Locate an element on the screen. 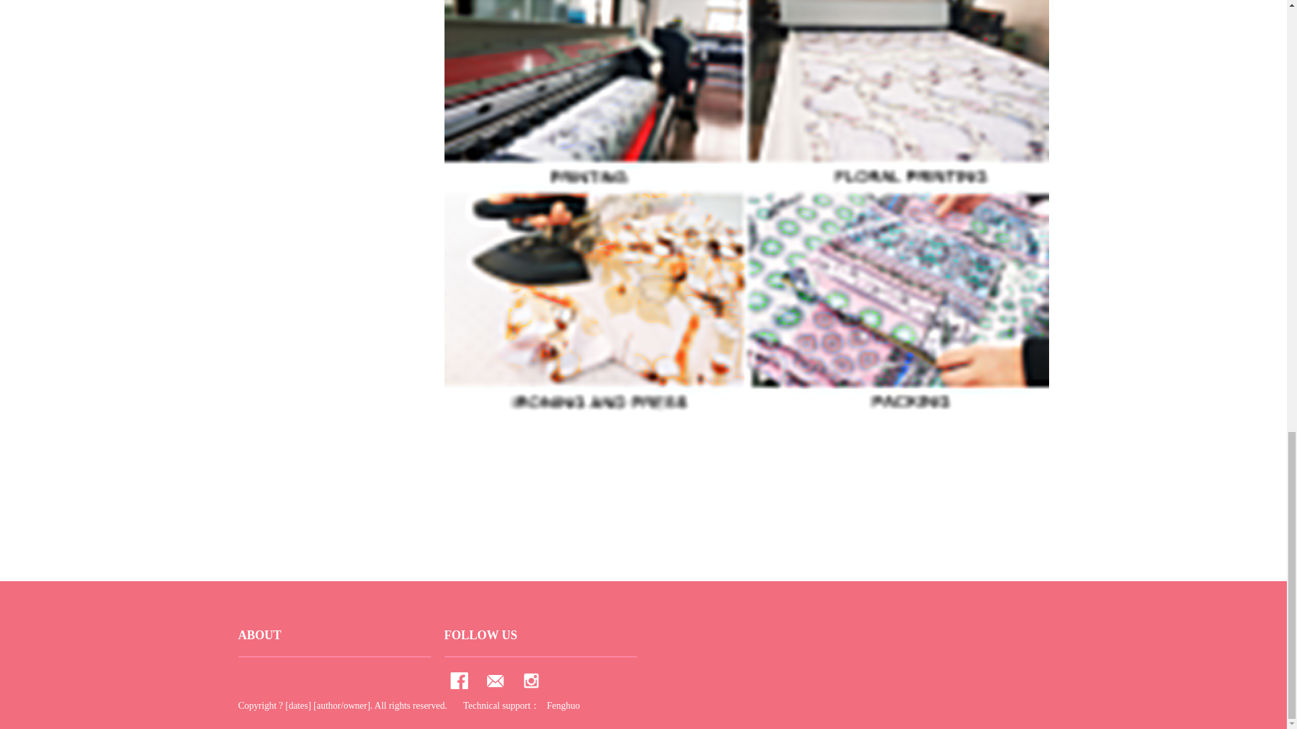 The image size is (1297, 729). Fenghuo is located at coordinates (563, 705).